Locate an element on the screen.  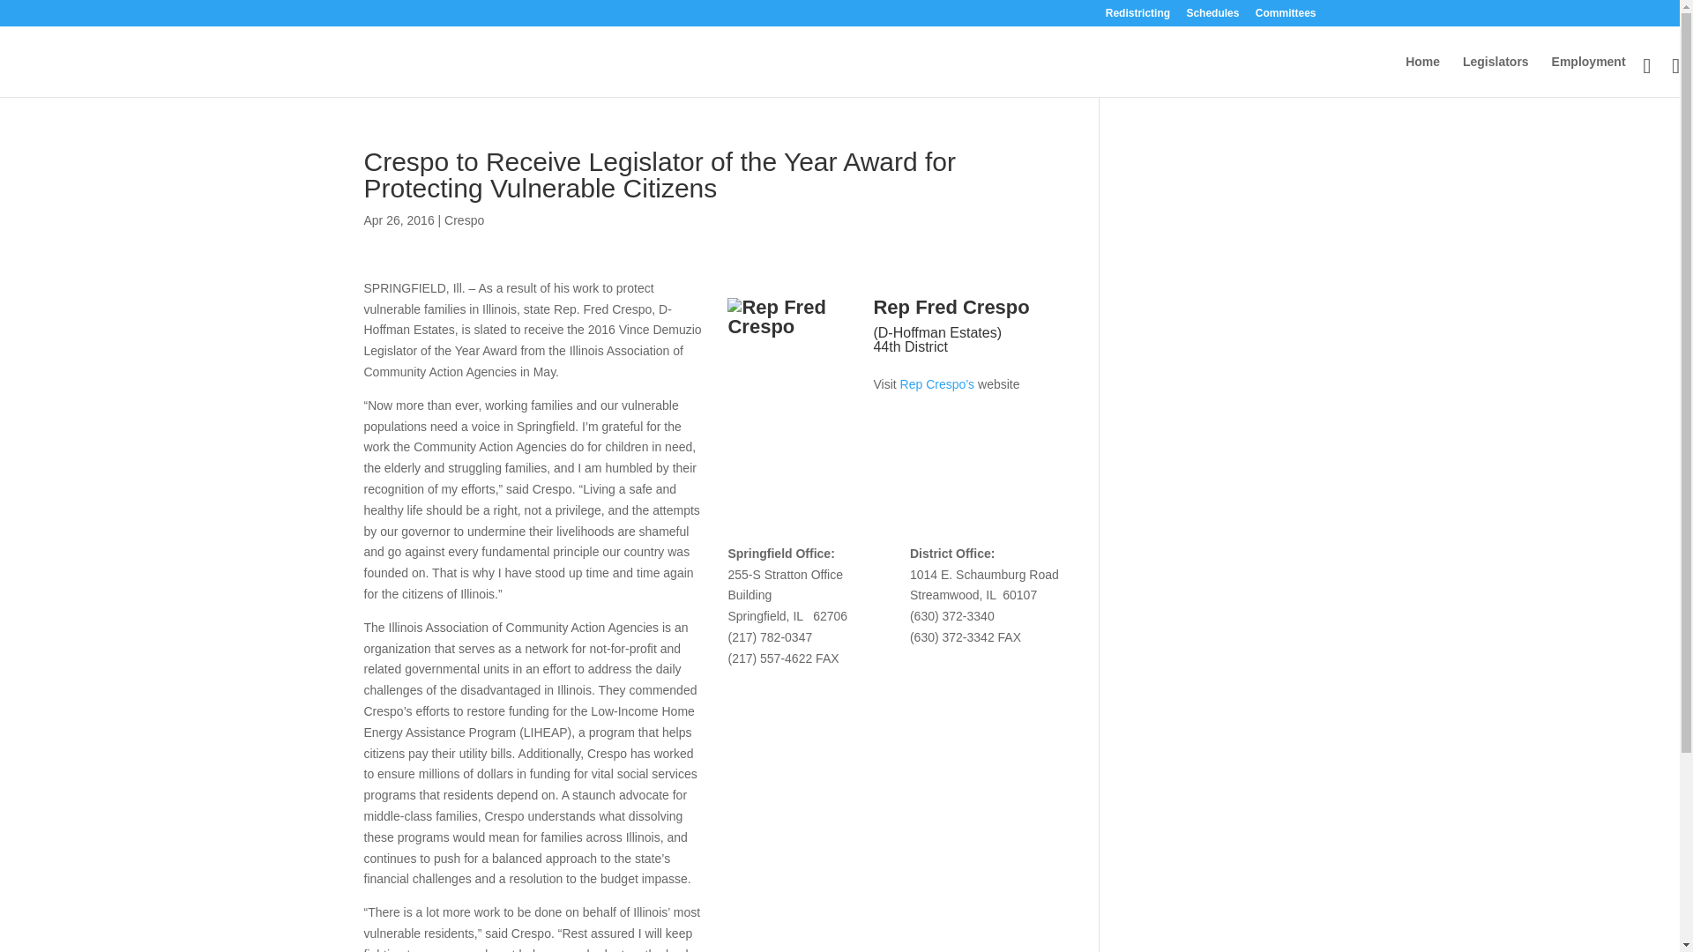
Redistricting is located at coordinates (1137, 17).